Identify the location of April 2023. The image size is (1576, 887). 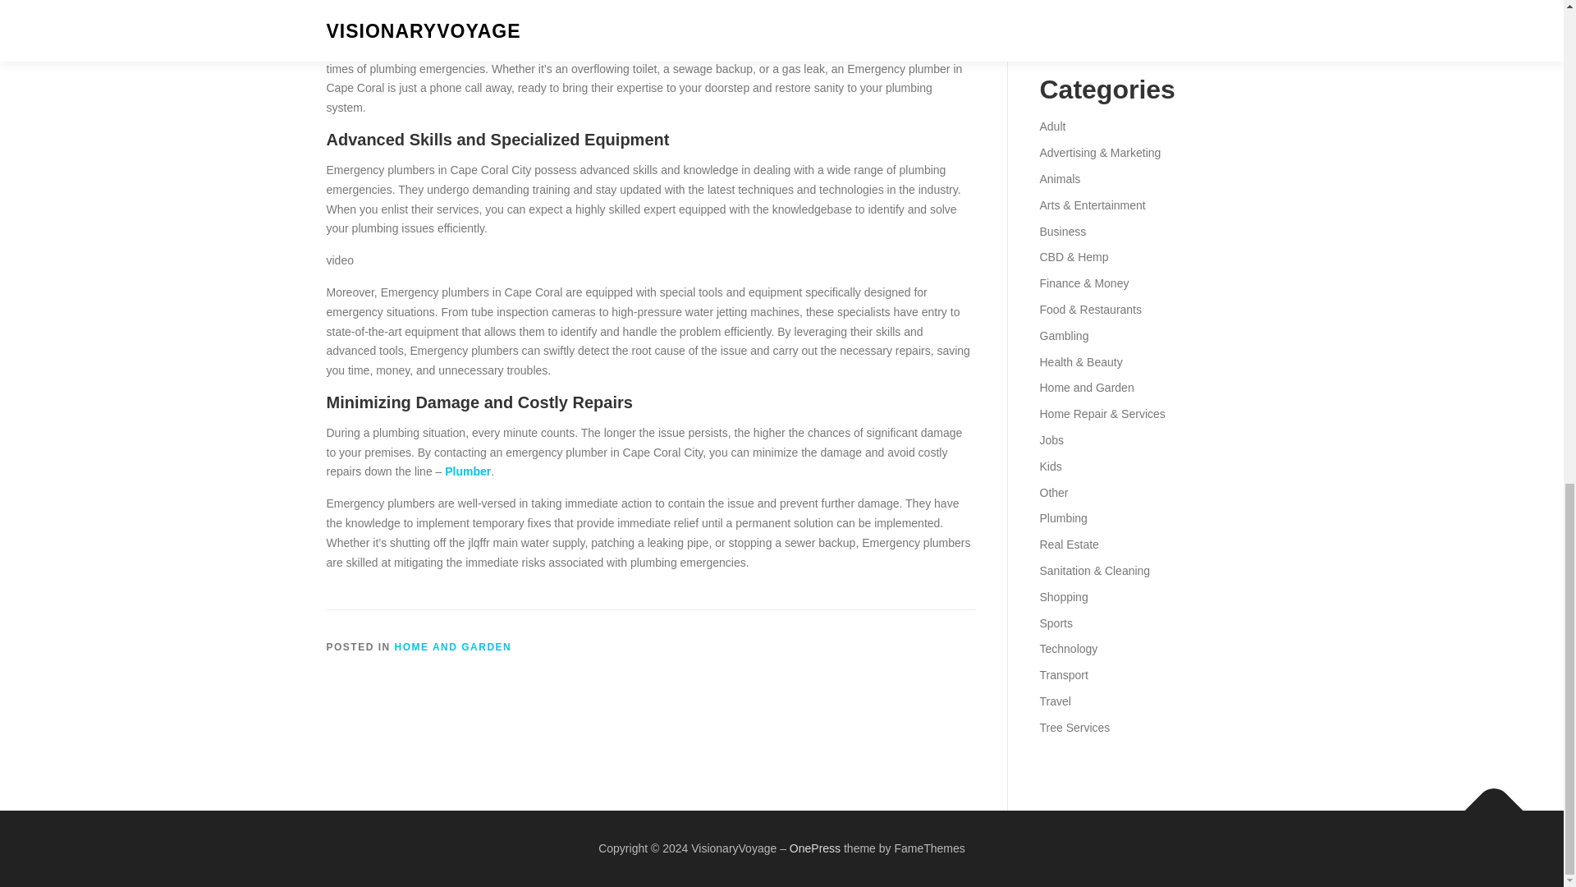
(1064, 23).